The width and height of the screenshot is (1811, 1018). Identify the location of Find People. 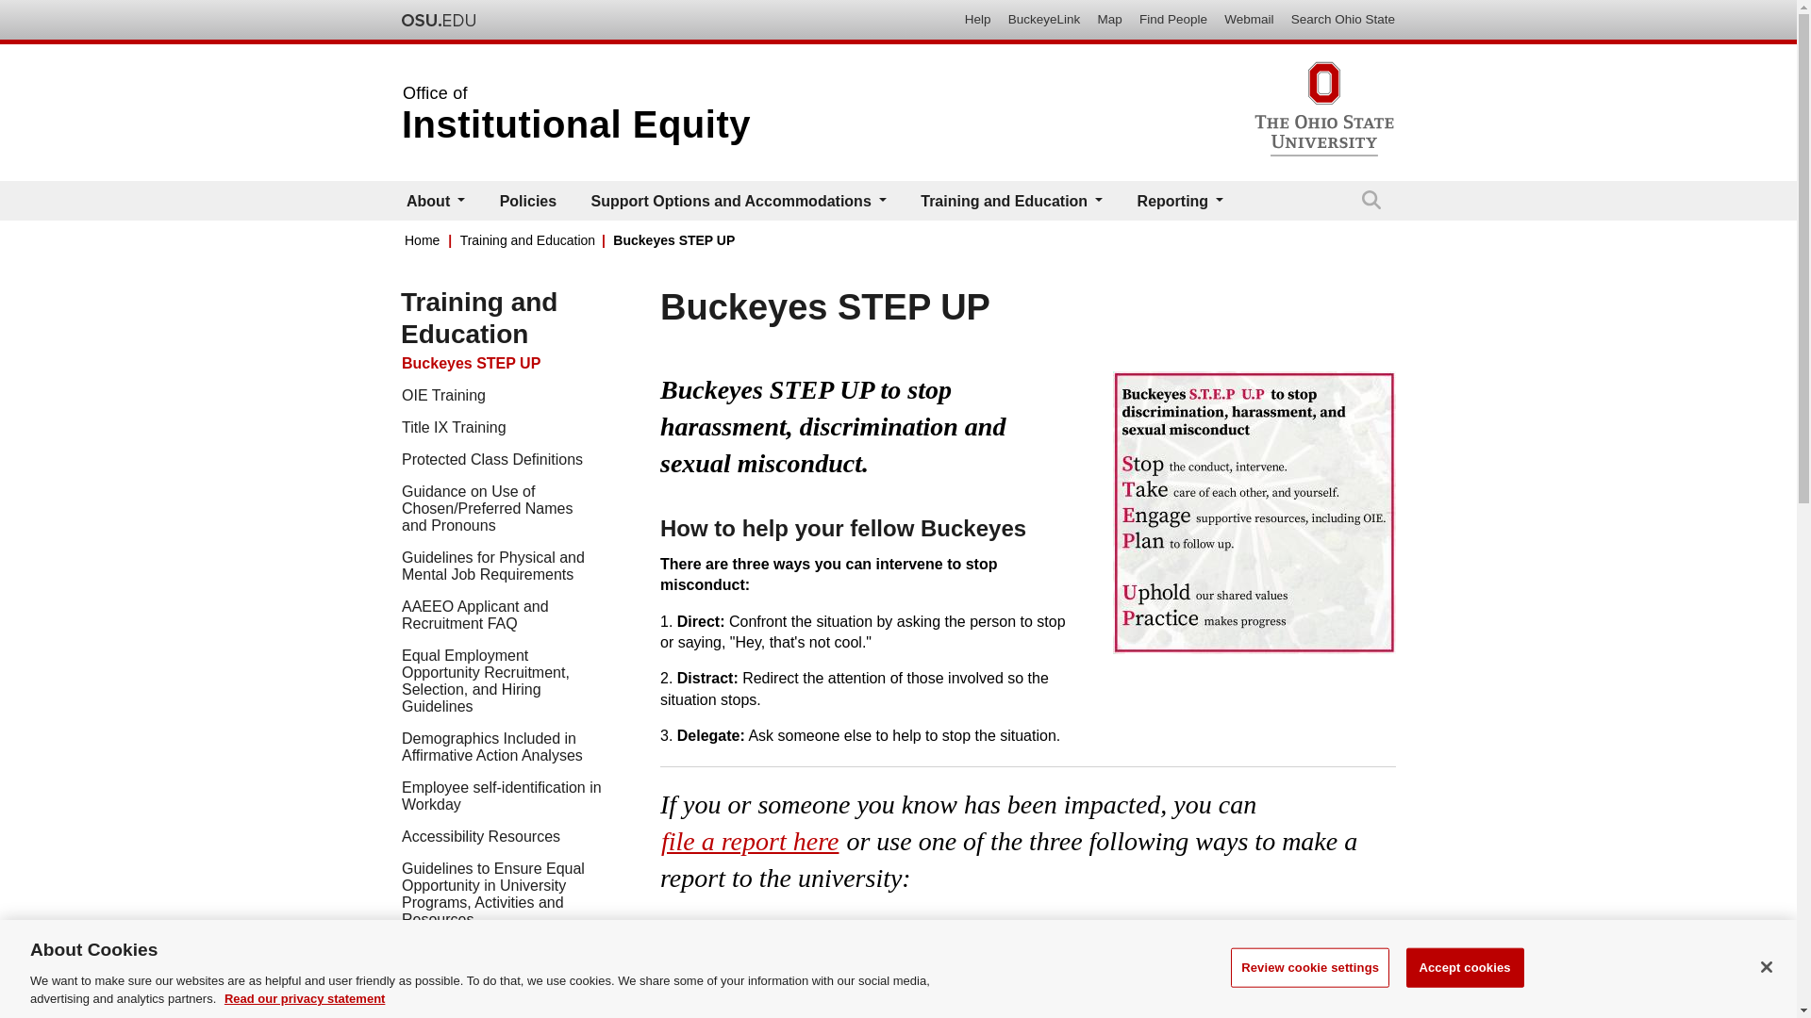
(1173, 21).